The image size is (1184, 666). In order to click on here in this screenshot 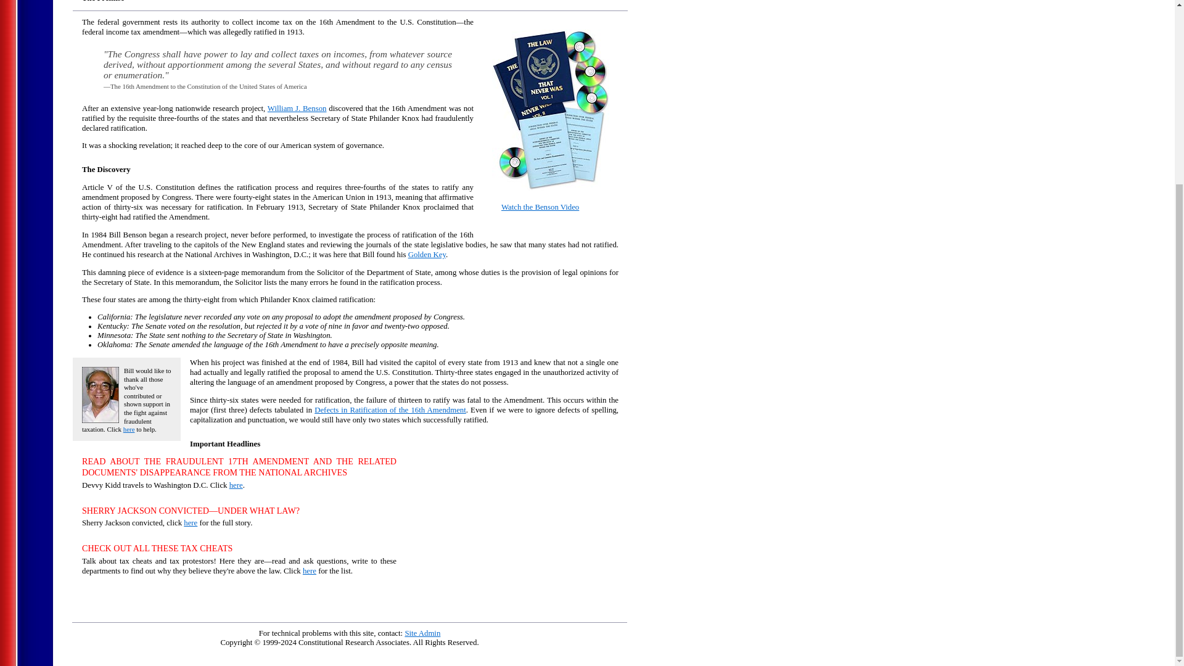, I will do `click(190, 523)`.